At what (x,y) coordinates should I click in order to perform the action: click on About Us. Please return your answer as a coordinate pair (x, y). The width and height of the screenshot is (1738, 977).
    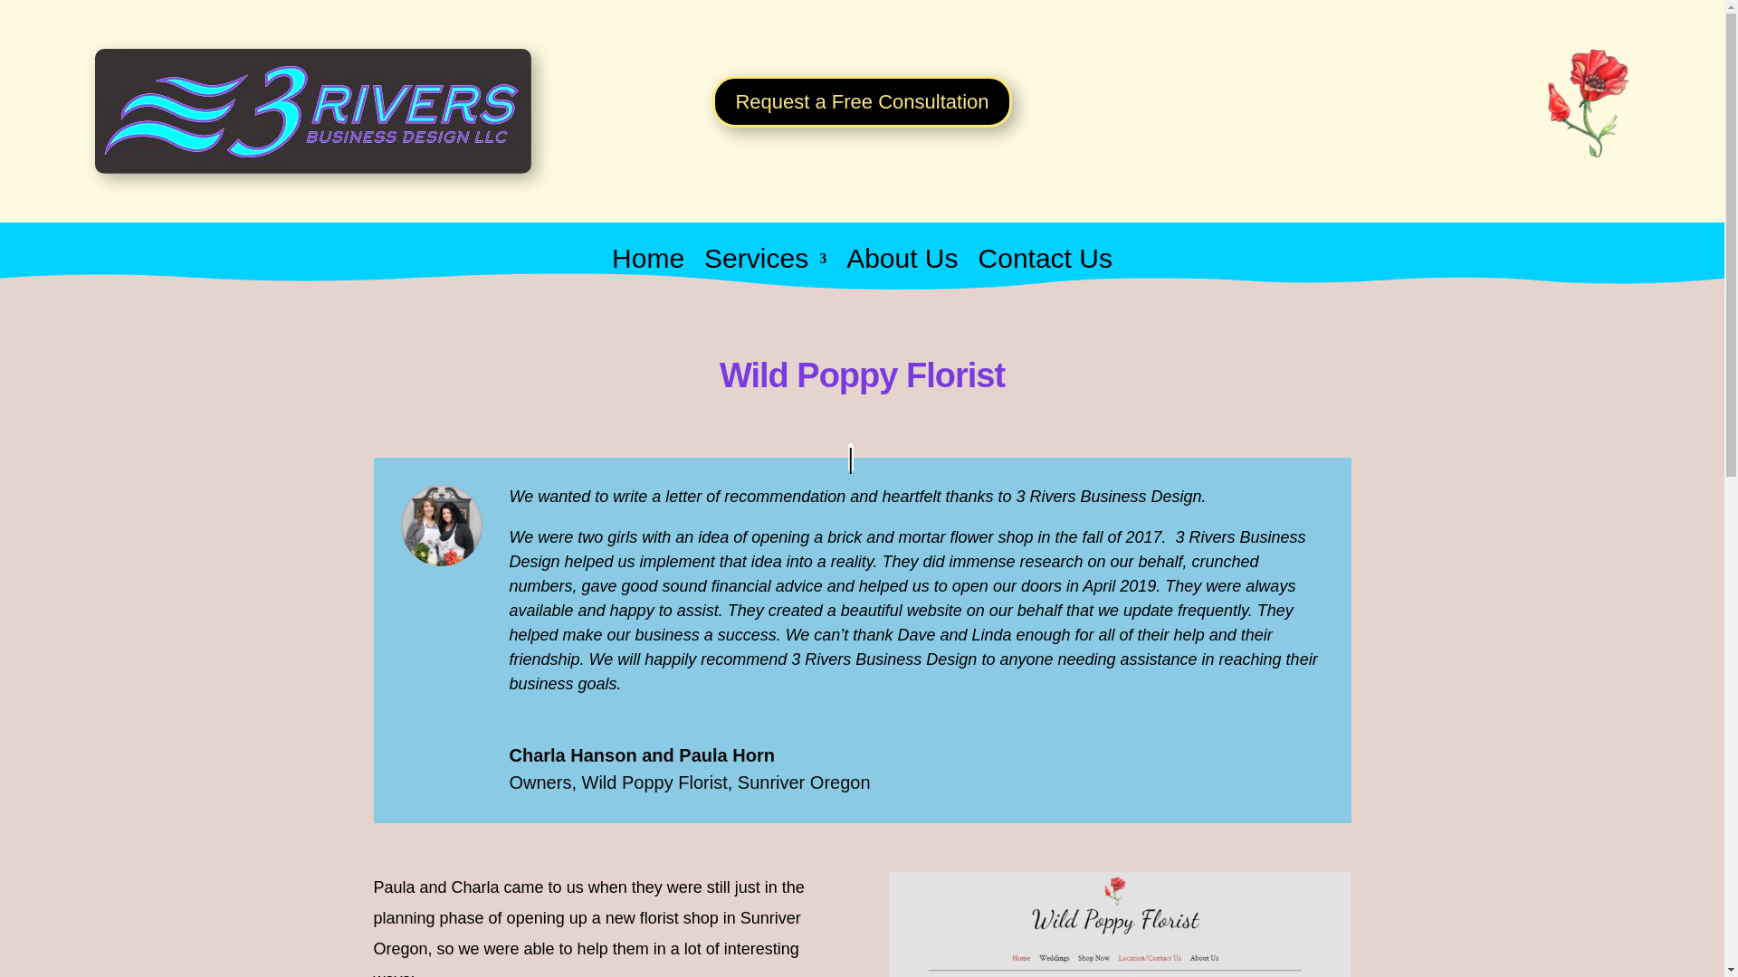
    Looking at the image, I should click on (902, 271).